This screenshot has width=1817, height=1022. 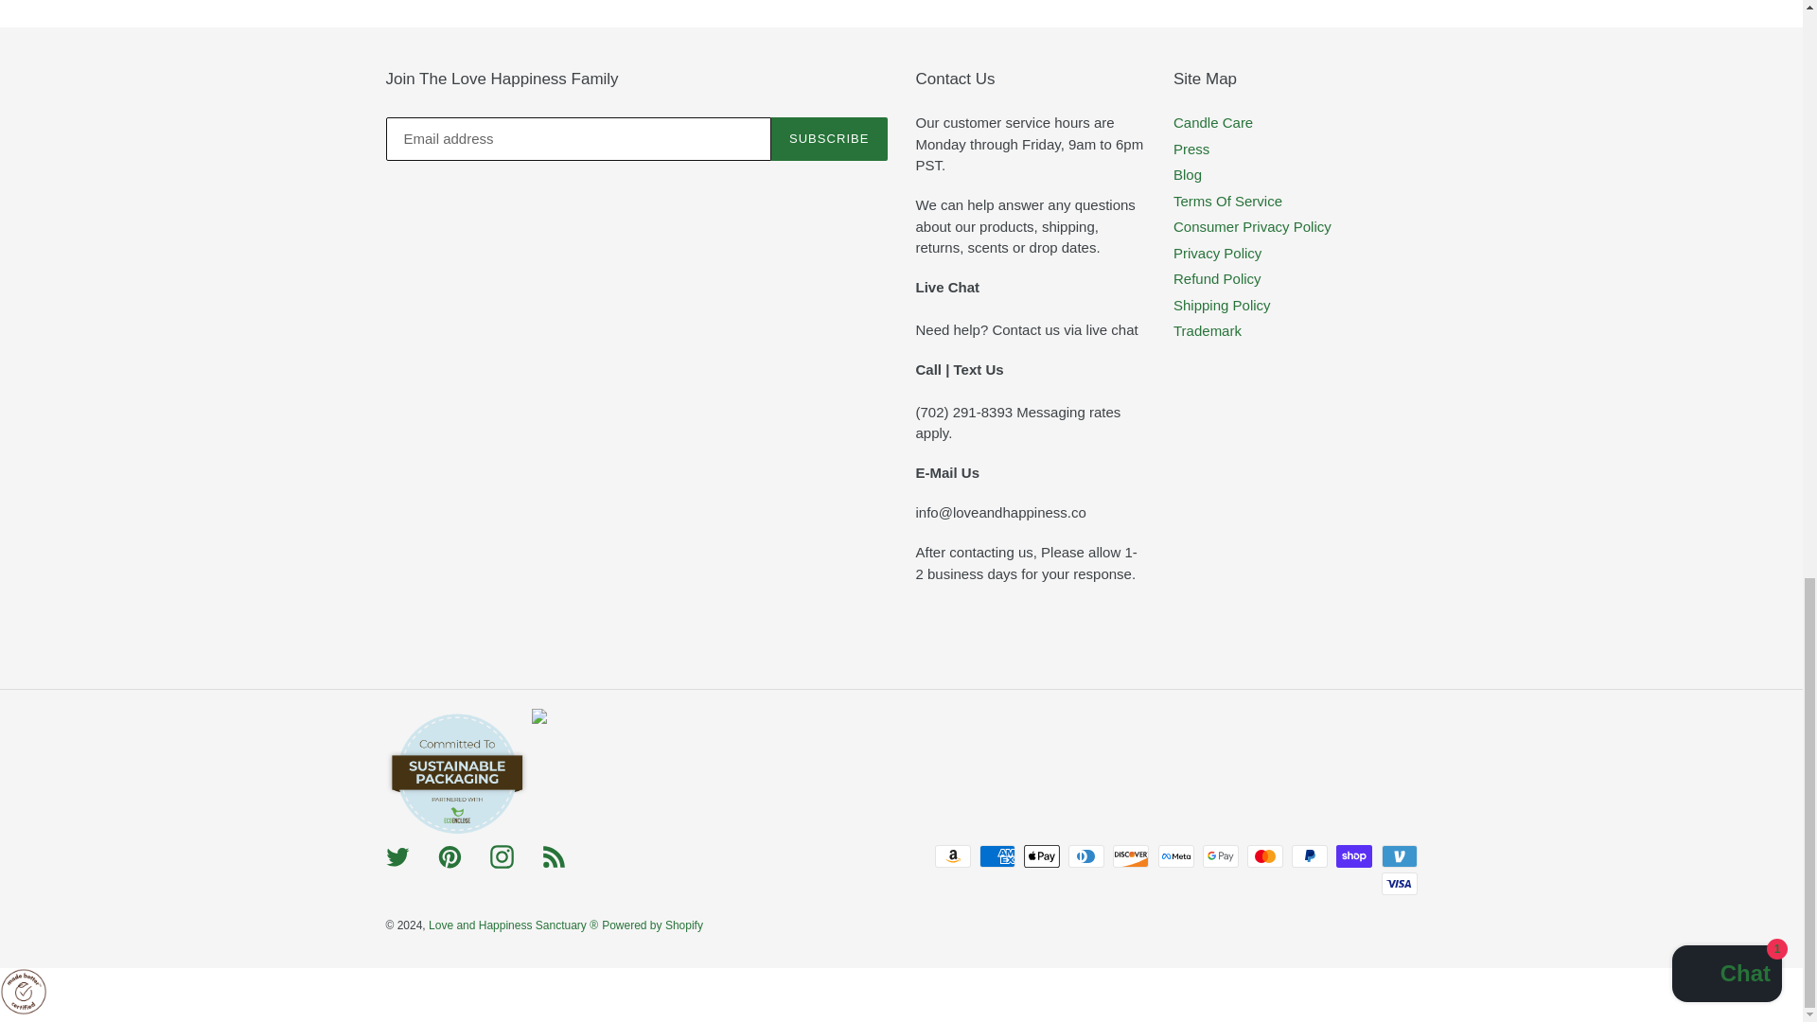 I want to click on SUBSCRIBE, so click(x=829, y=138).